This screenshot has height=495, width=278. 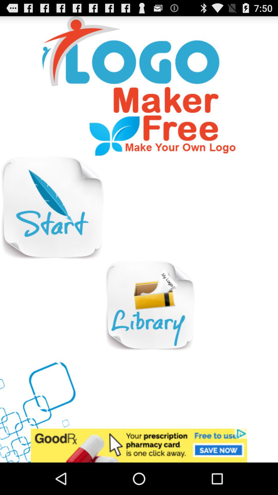 What do you see at coordinates (52, 208) in the screenshot?
I see `create a new logo` at bounding box center [52, 208].